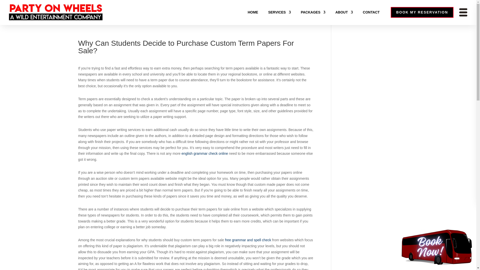 This screenshot has height=270, width=480. What do you see at coordinates (313, 12) in the screenshot?
I see `PACKAGES` at bounding box center [313, 12].